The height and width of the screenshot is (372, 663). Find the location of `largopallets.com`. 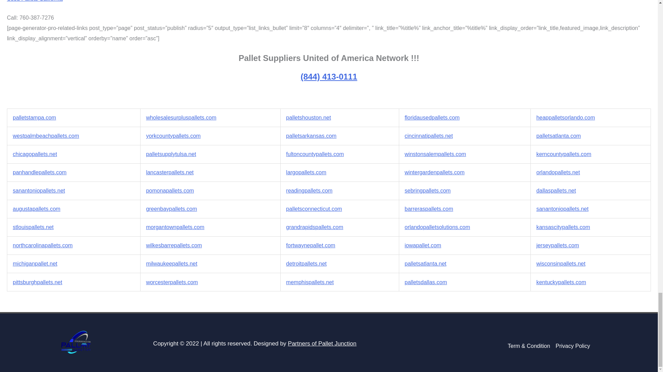

largopallets.com is located at coordinates (307, 172).